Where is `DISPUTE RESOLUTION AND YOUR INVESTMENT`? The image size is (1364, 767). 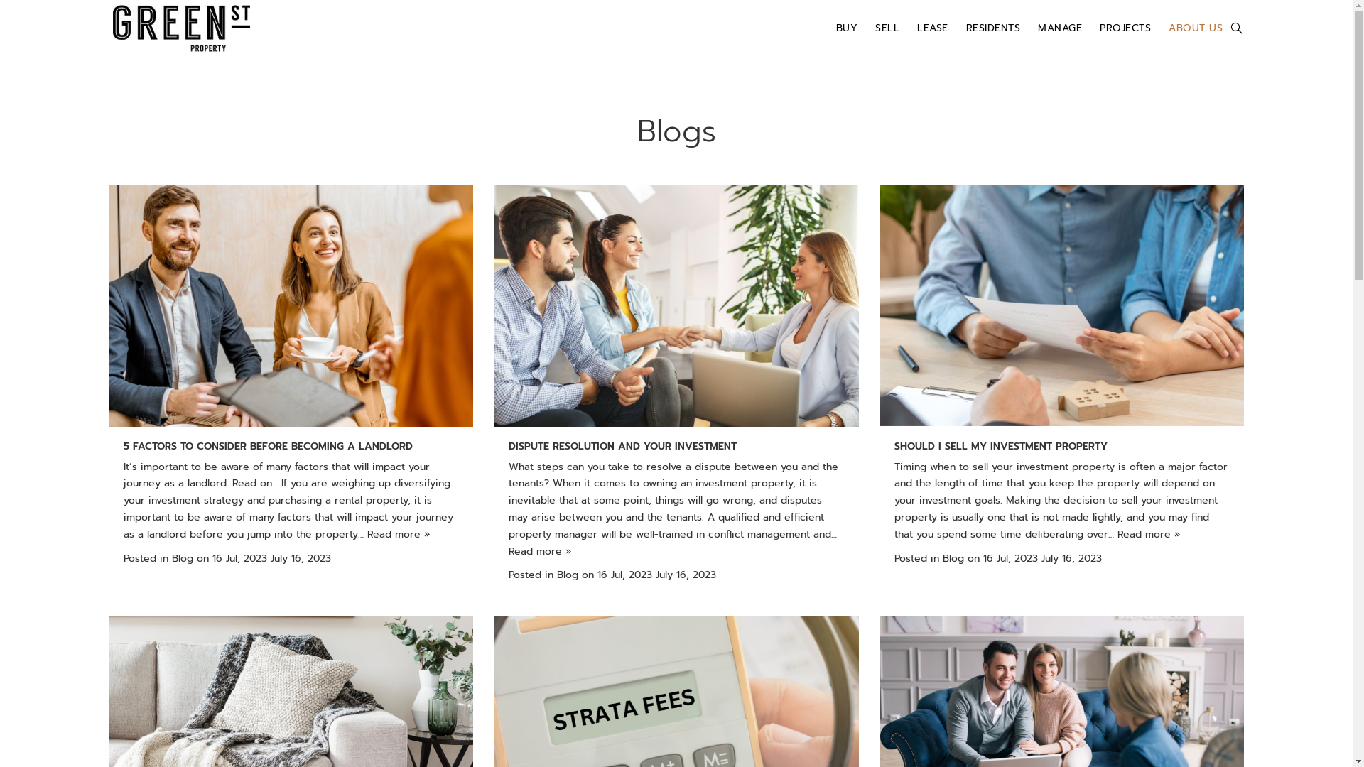
DISPUTE RESOLUTION AND YOUR INVESTMENT is located at coordinates (622, 446).